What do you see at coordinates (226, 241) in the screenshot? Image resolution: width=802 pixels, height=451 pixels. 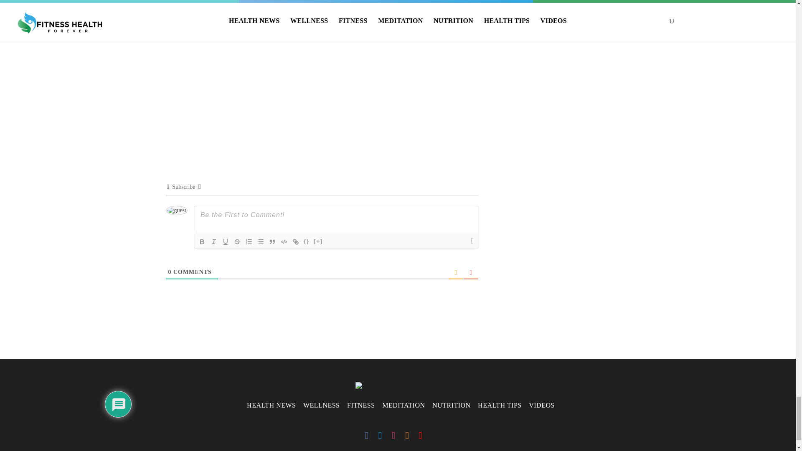 I see `Underline` at bounding box center [226, 241].